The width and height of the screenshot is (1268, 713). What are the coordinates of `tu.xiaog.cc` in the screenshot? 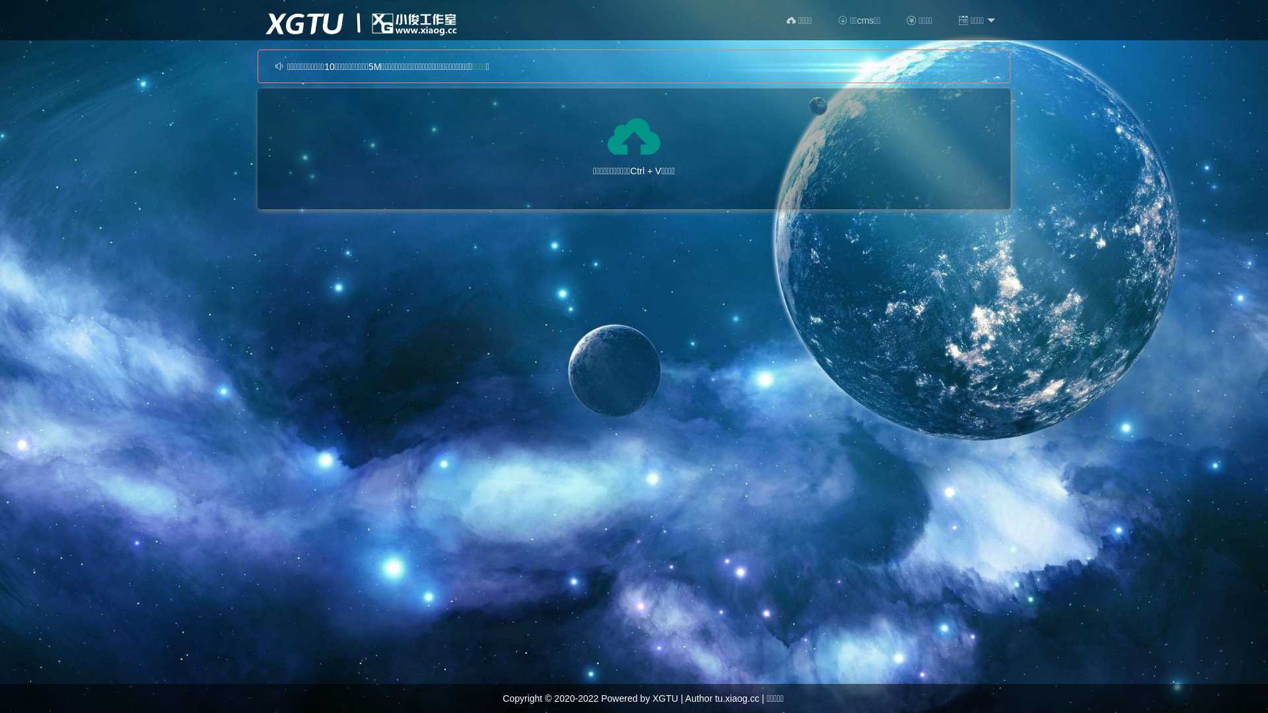 It's located at (737, 698).